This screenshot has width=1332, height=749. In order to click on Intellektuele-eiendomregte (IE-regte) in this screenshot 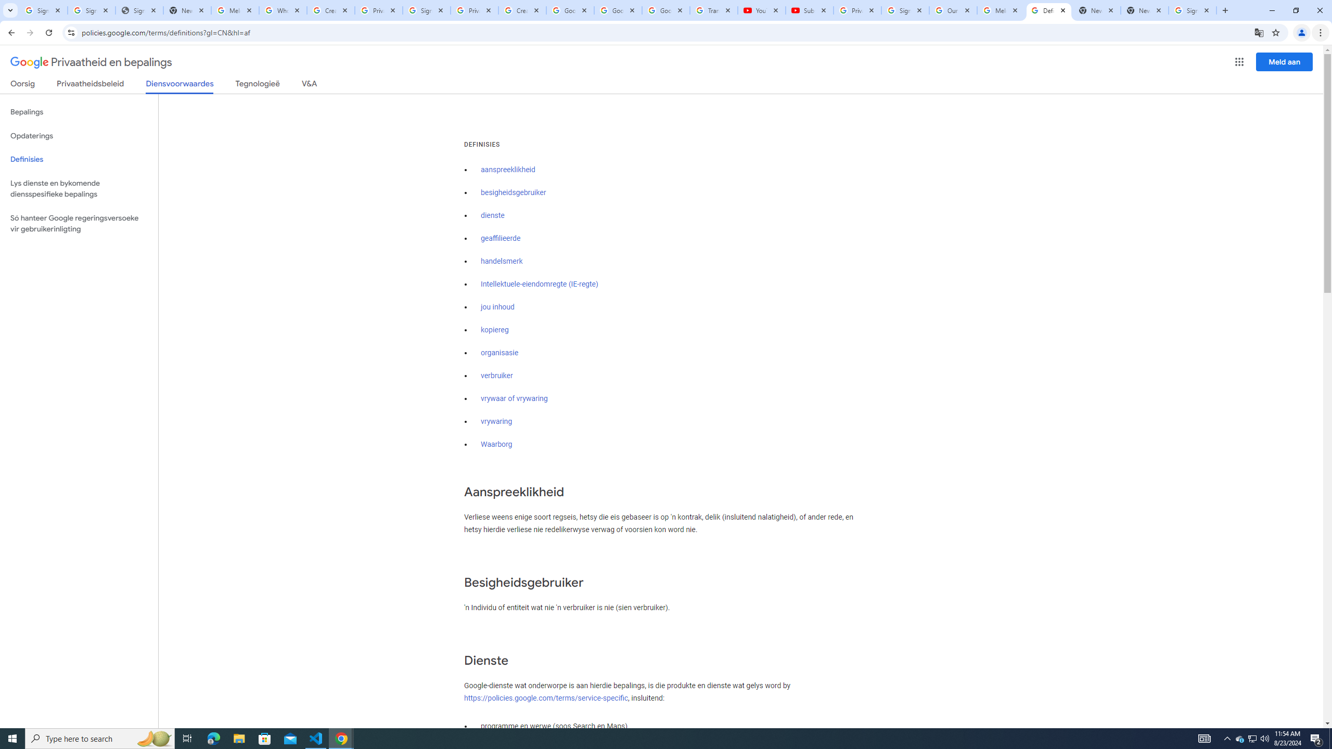, I will do `click(539, 284)`.